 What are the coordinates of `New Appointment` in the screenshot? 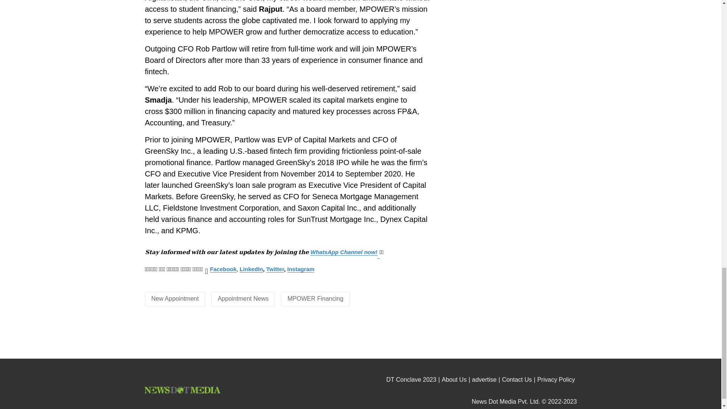 It's located at (175, 298).